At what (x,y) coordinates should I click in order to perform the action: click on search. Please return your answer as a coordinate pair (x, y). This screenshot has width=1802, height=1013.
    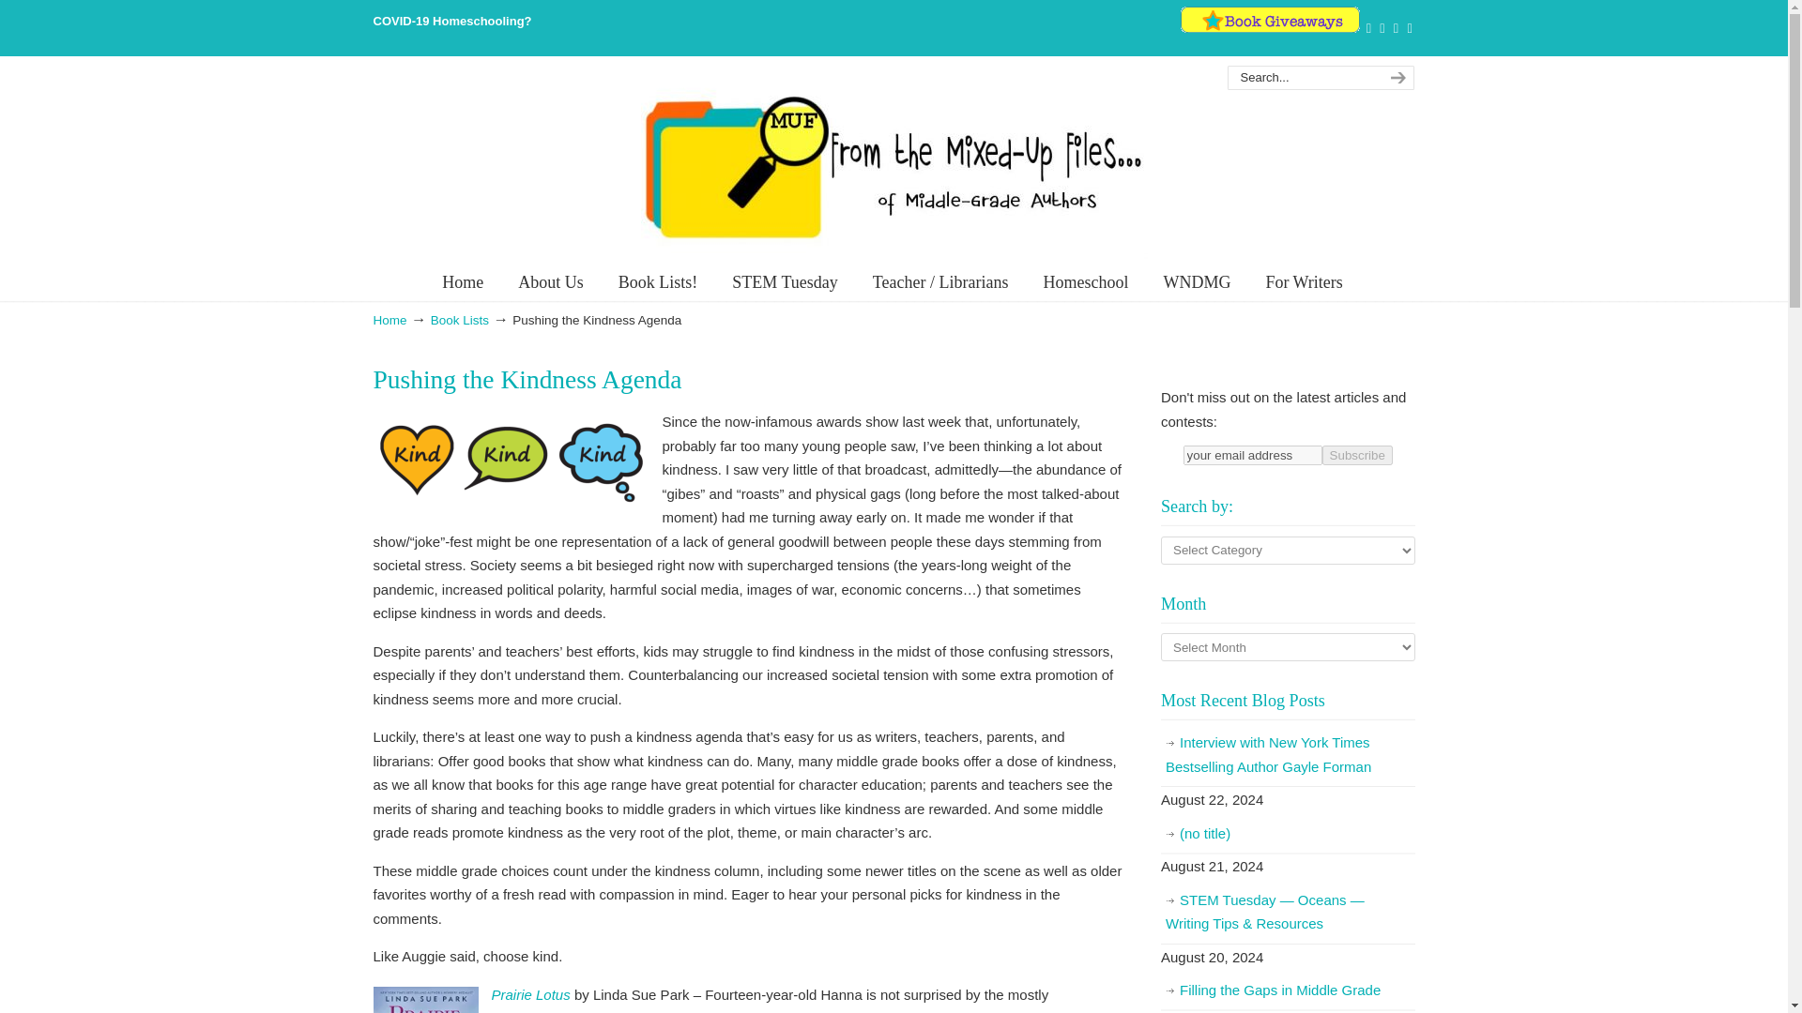
    Looking at the image, I should click on (1395, 78).